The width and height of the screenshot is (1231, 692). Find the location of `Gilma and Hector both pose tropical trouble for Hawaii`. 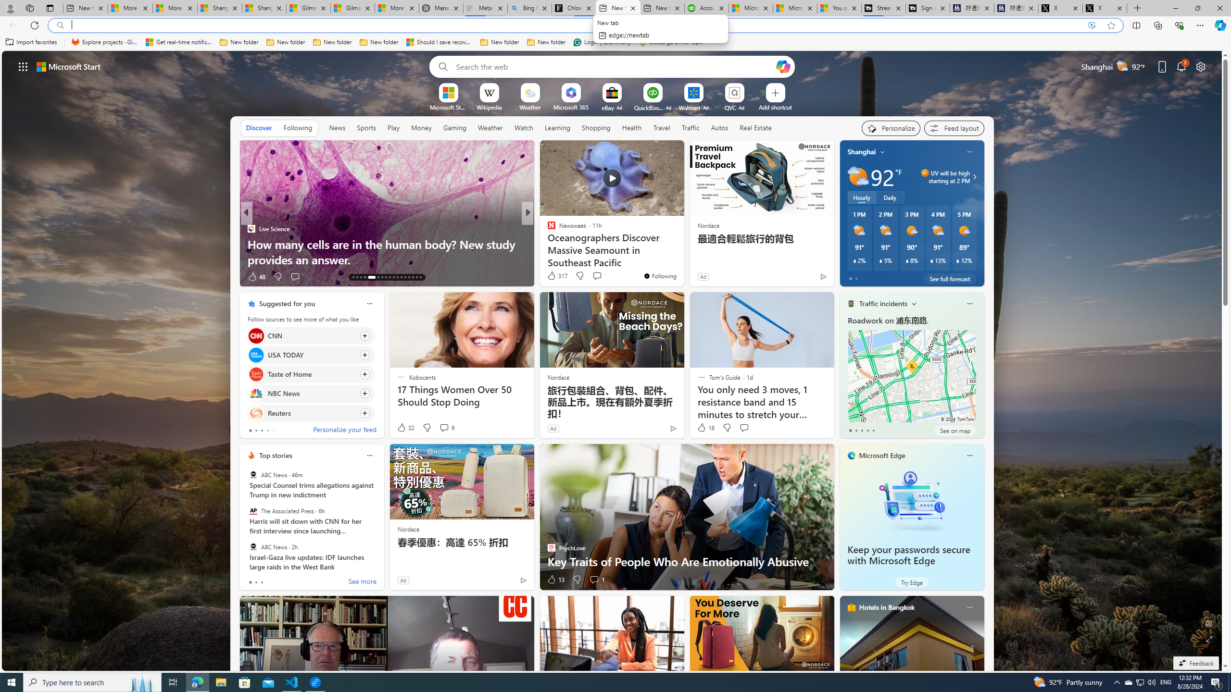

Gilma and Hector both pose tropical trouble for Hawaii is located at coordinates (352, 8).